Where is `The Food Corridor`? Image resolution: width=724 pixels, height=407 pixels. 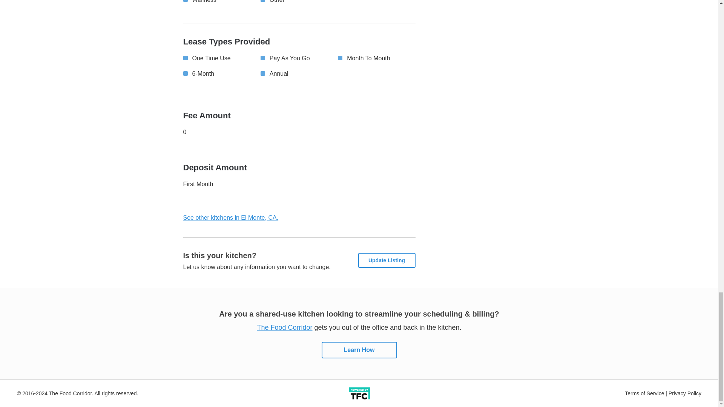 The Food Corridor is located at coordinates (359, 393).